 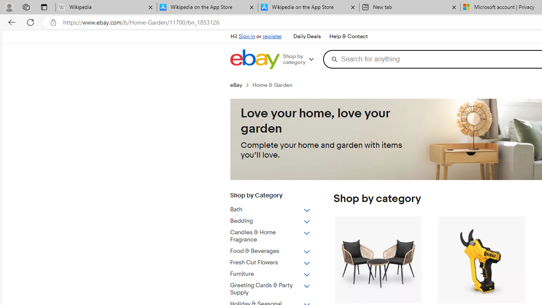 What do you see at coordinates (276, 85) in the screenshot?
I see `Home & Garden` at bounding box center [276, 85].